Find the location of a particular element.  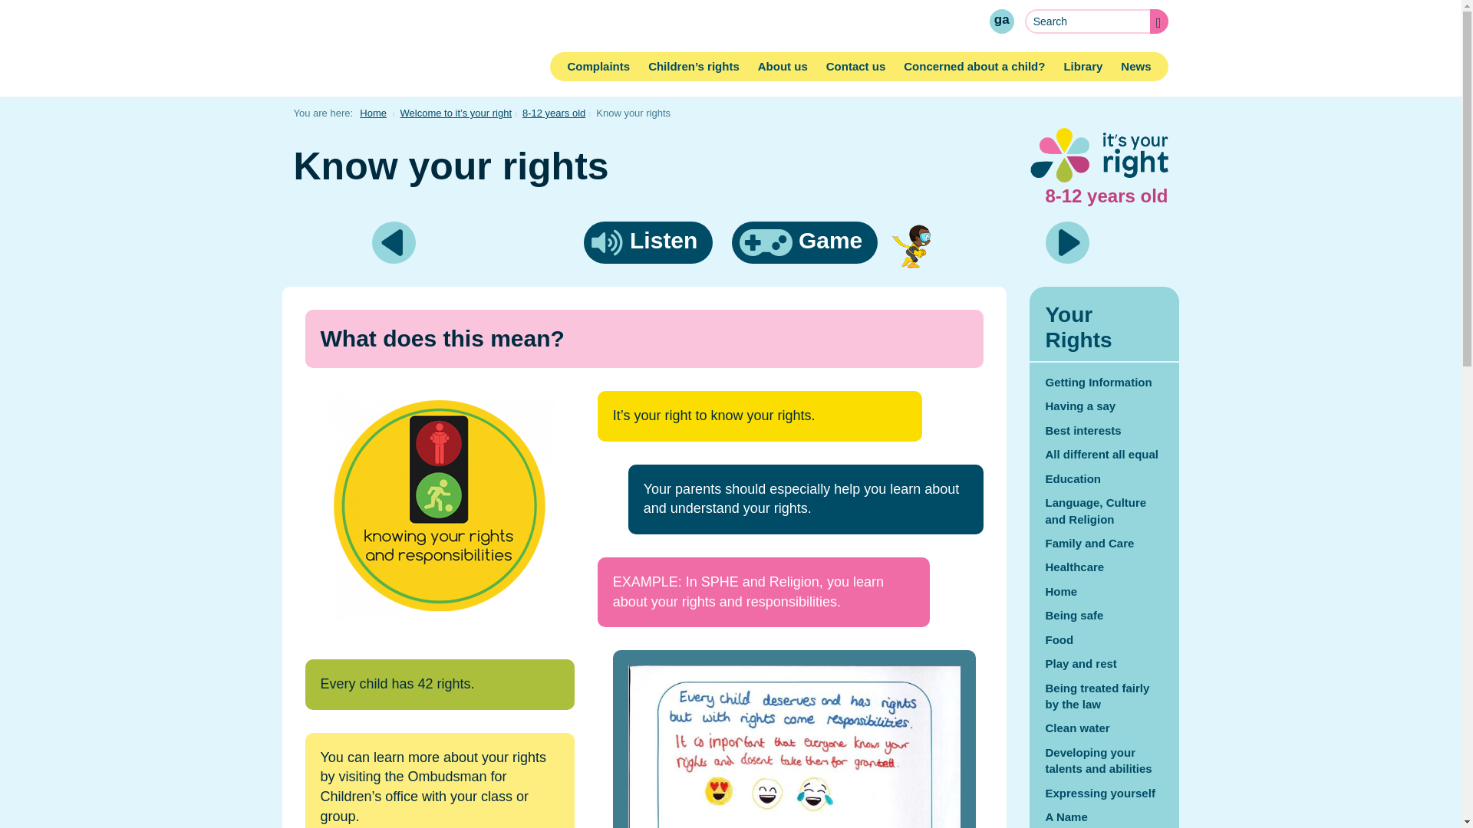

News is located at coordinates (1135, 66).